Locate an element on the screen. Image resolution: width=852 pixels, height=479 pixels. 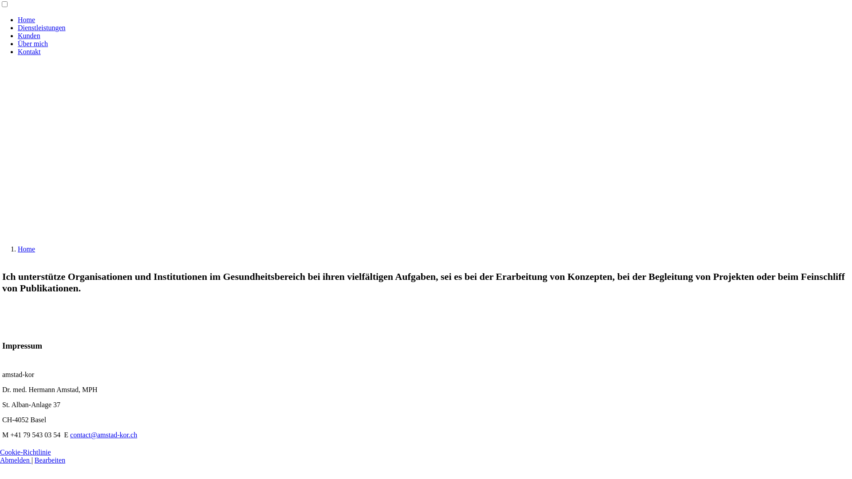
Abmelden is located at coordinates (16, 460).